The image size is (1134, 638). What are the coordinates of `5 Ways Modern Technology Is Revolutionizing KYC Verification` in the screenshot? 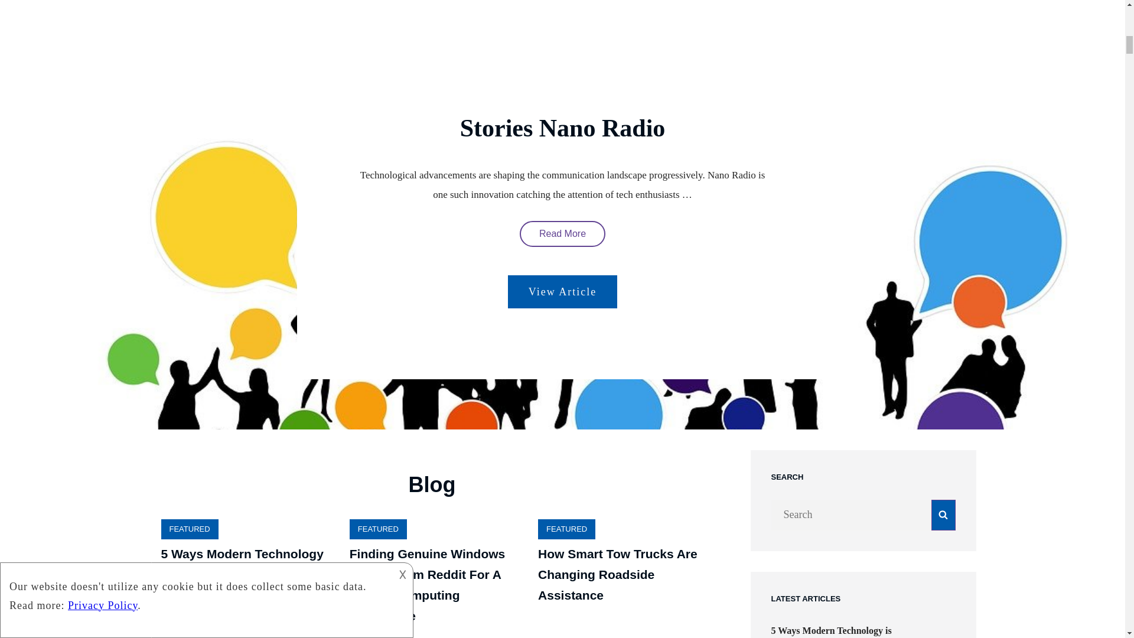 It's located at (562, 233).